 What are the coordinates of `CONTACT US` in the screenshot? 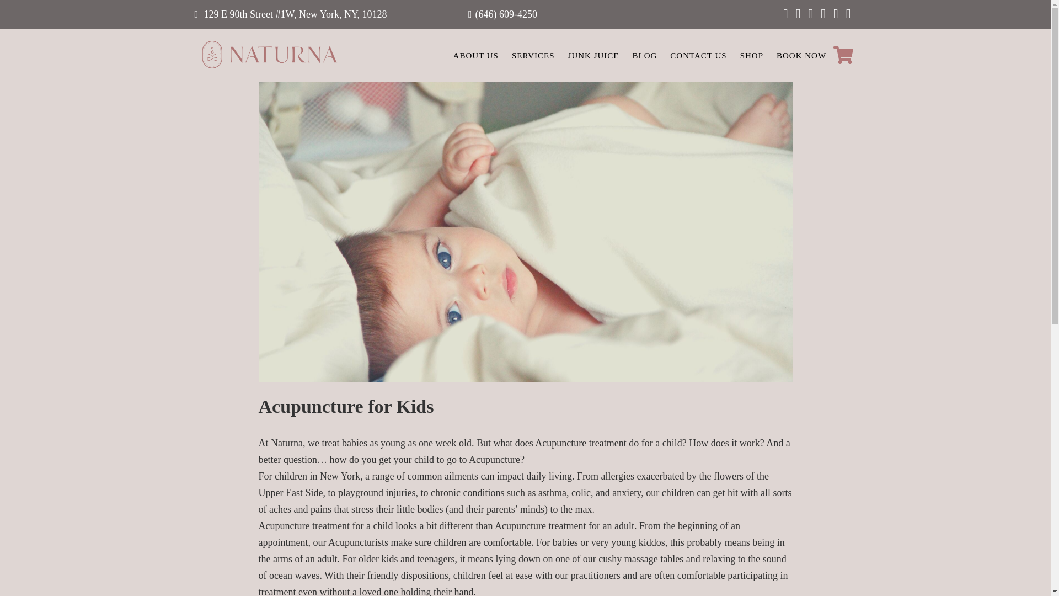 It's located at (698, 55).